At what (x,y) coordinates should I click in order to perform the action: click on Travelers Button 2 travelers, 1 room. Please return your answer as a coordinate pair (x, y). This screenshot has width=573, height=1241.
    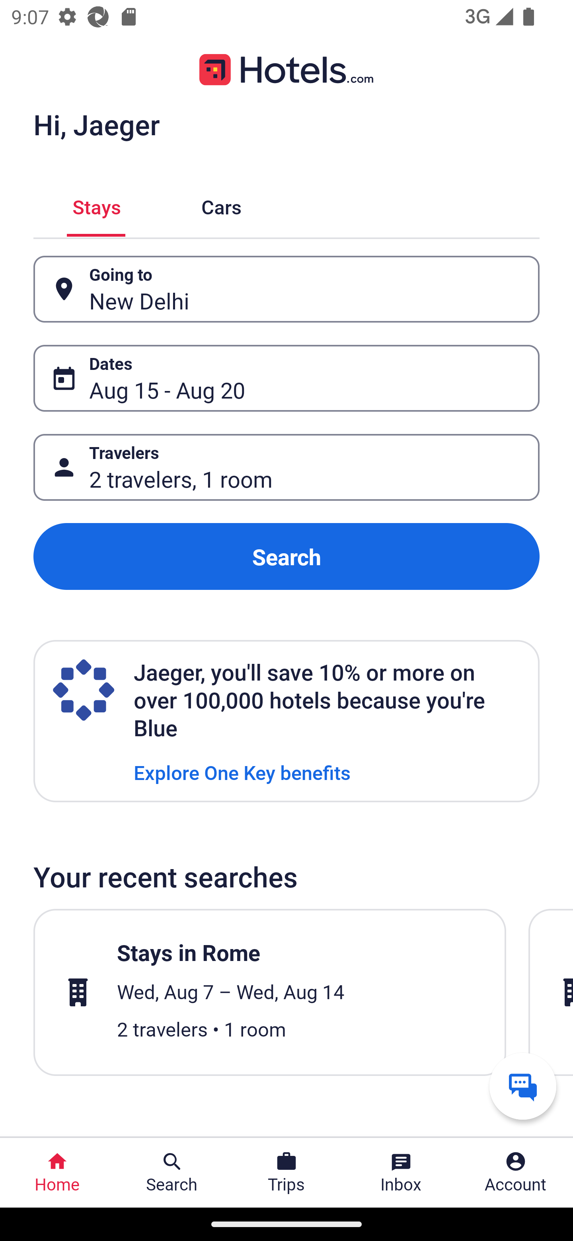
    Looking at the image, I should click on (286, 468).